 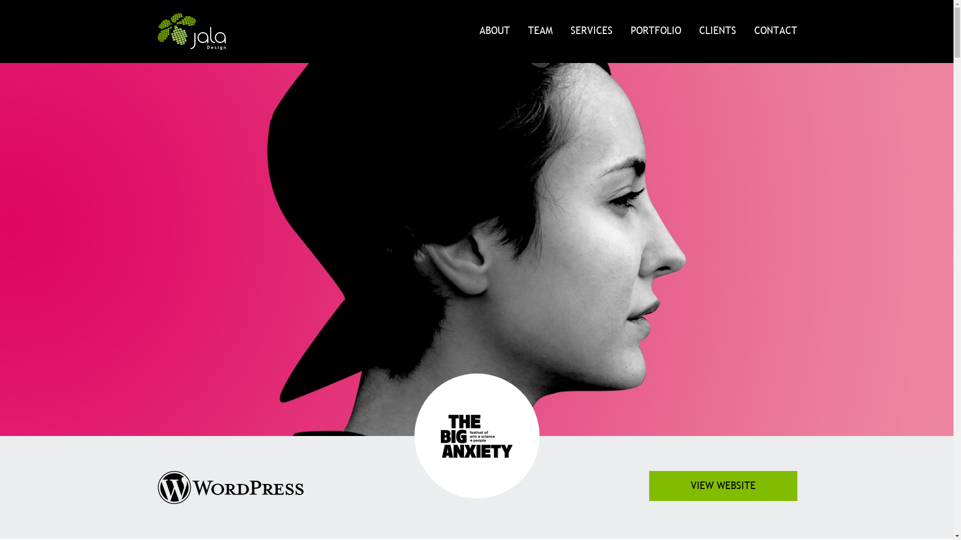 What do you see at coordinates (771, 31) in the screenshot?
I see `CONTACT` at bounding box center [771, 31].